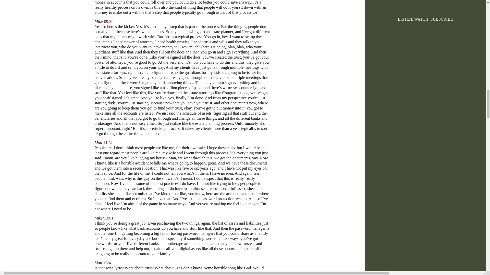  What do you see at coordinates (108, 263) in the screenshot?
I see `13:41` at bounding box center [108, 263].